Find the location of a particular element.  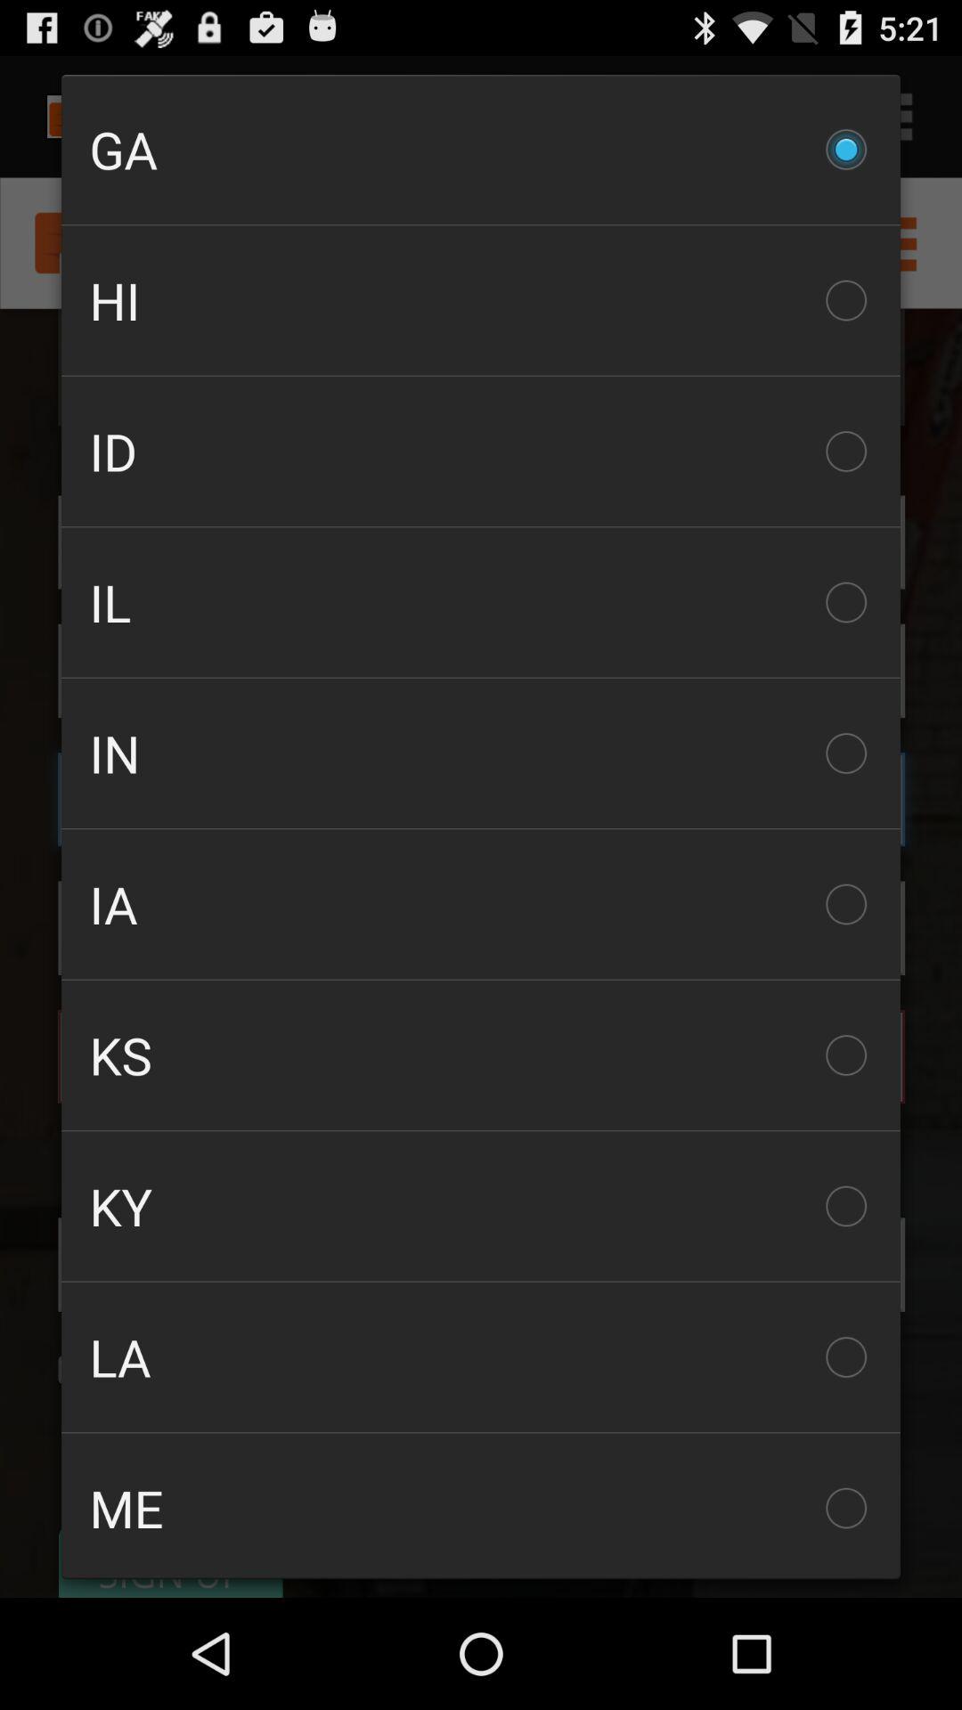

open checkbox above the in checkbox is located at coordinates (481, 602).